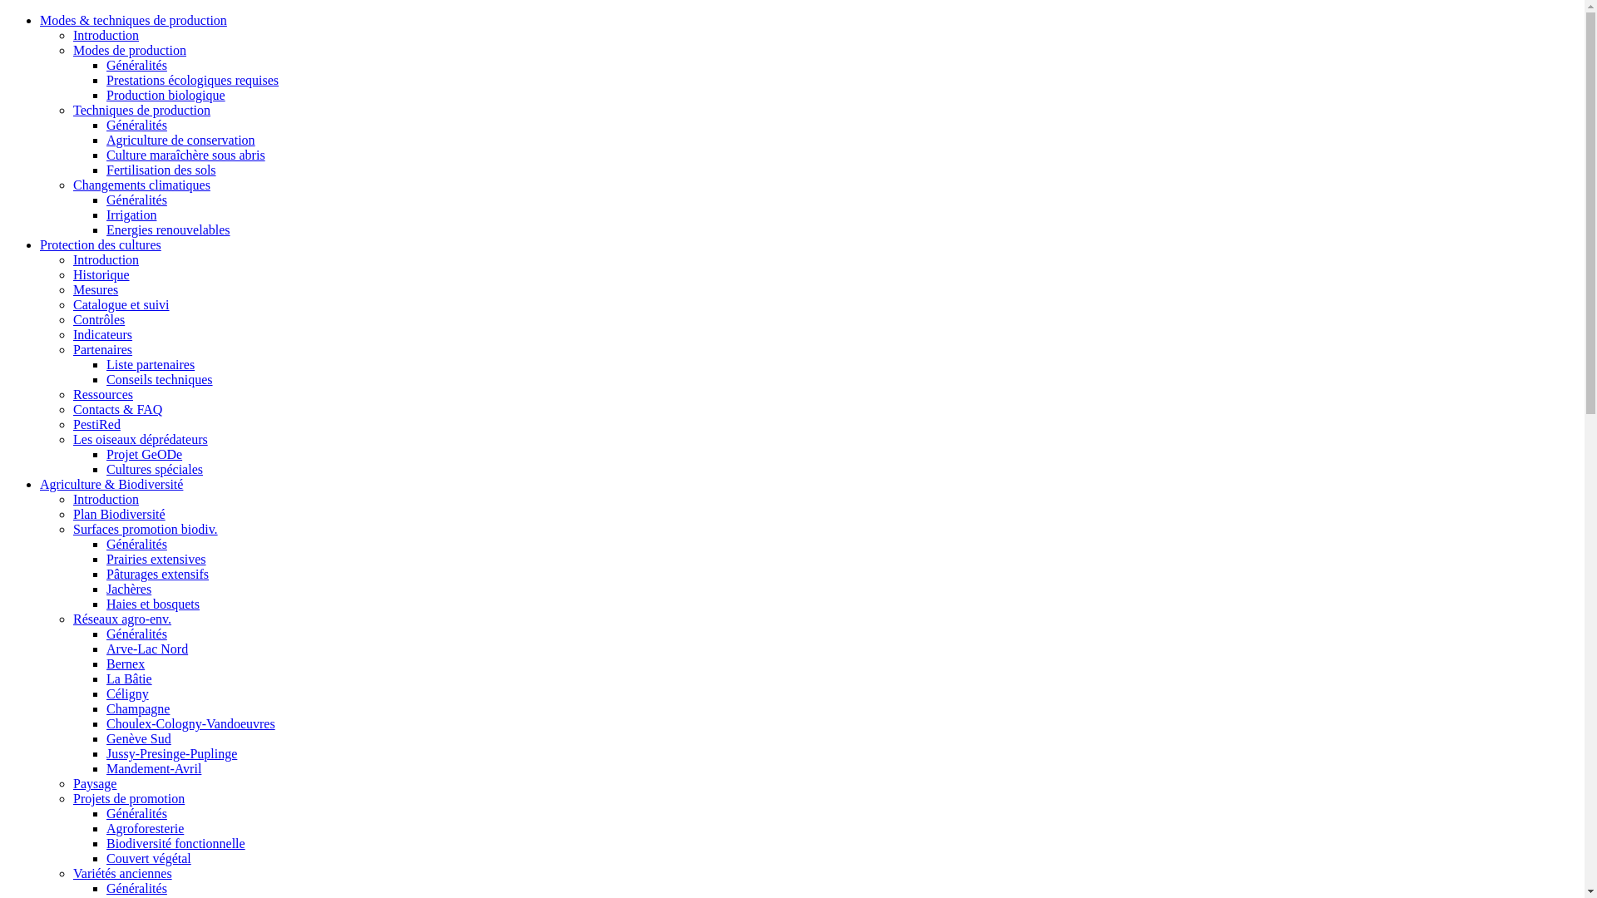  Describe the element at coordinates (141, 110) in the screenshot. I see `Techniques de production` at that location.